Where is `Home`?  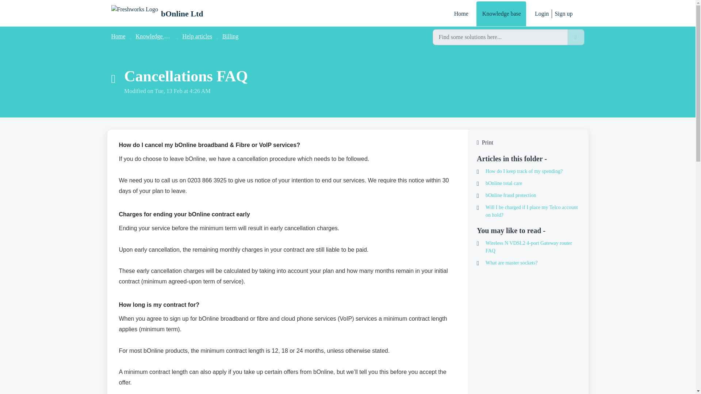
Home is located at coordinates (118, 36).